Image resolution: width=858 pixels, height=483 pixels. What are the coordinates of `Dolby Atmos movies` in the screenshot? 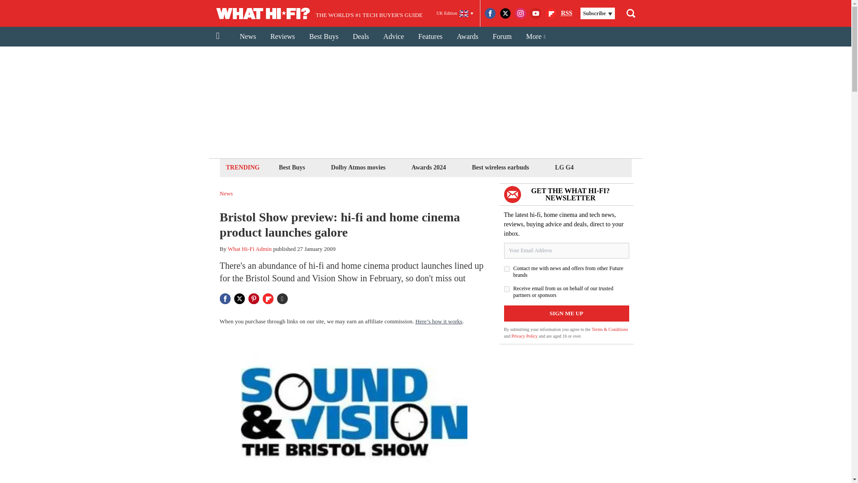 It's located at (358, 167).